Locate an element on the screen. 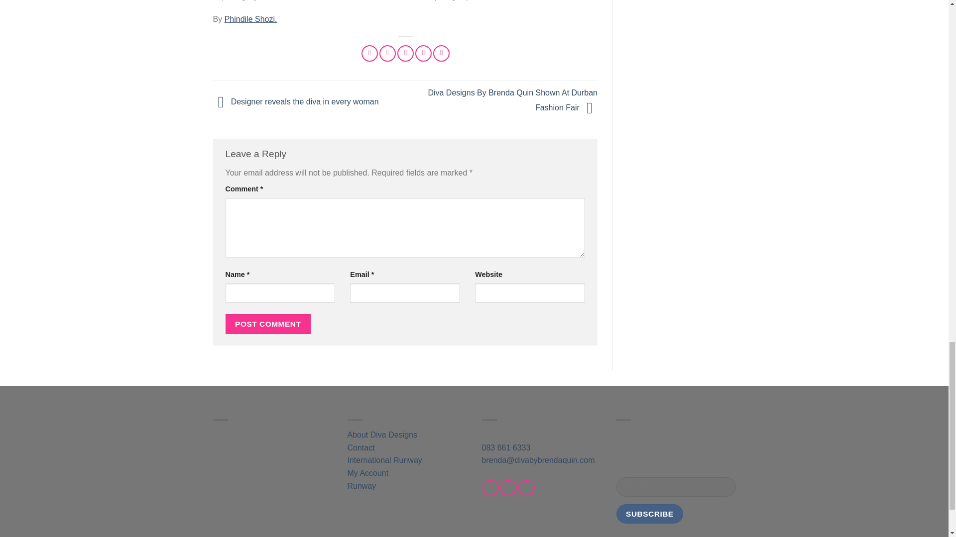  Designer reveals the diva in every woman is located at coordinates (296, 101).